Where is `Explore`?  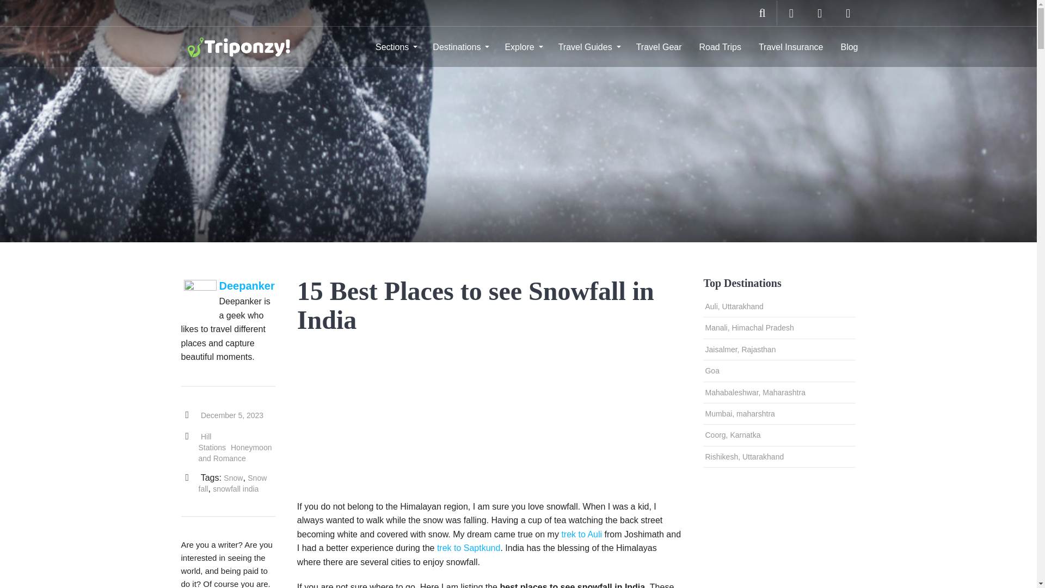
Explore is located at coordinates (522, 47).